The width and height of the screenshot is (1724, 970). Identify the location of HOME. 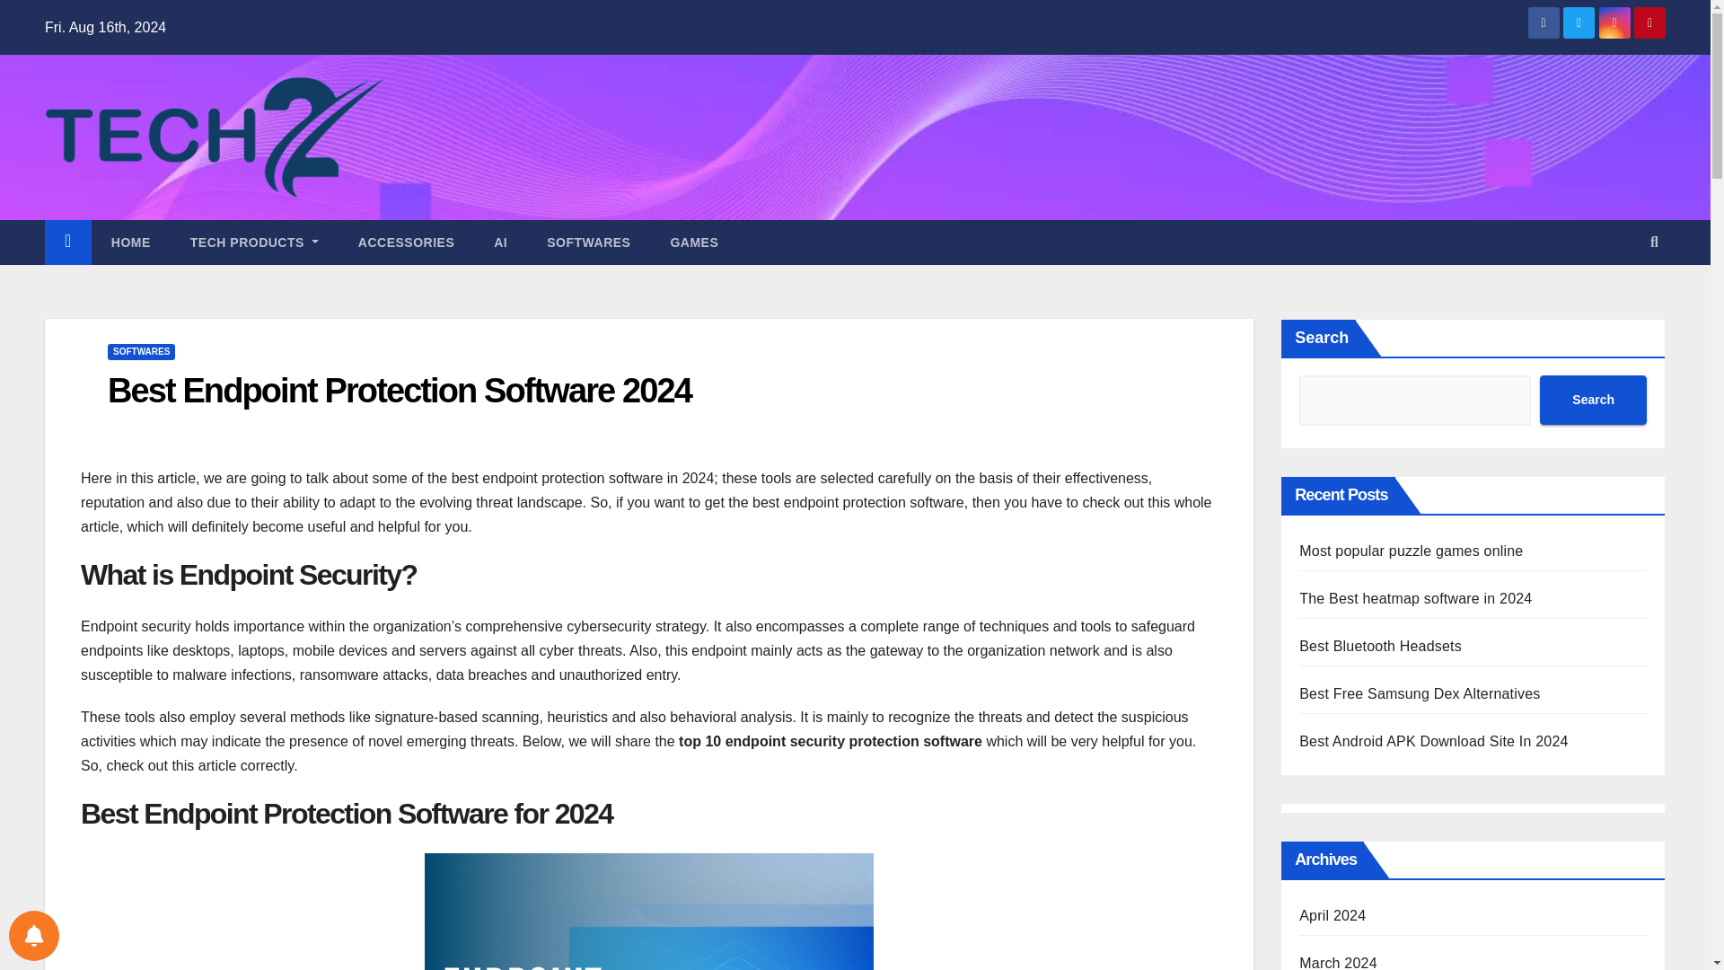
(131, 242).